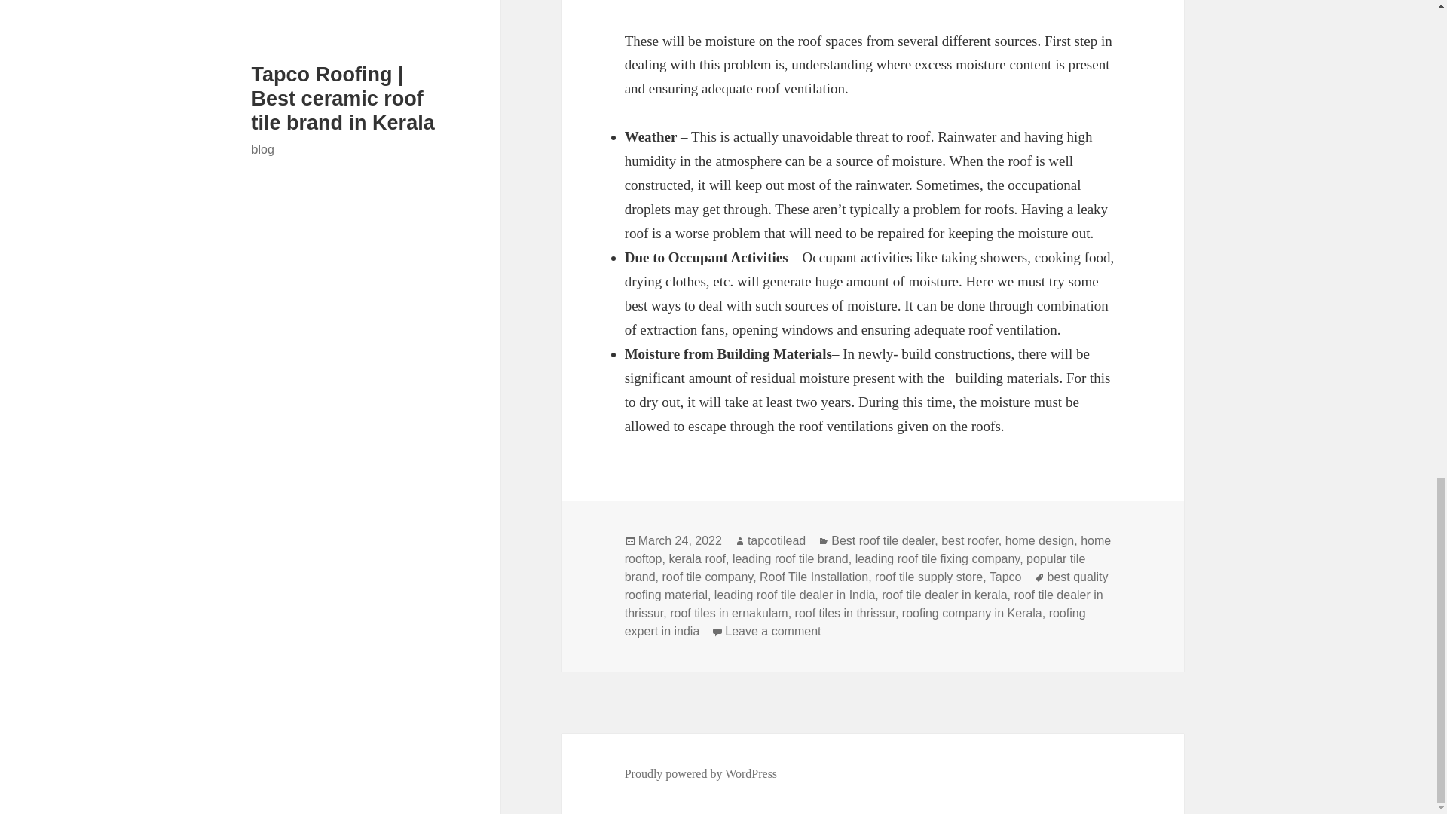 The height and width of the screenshot is (814, 1447). I want to click on roof tile dealer in kerala, so click(944, 595).